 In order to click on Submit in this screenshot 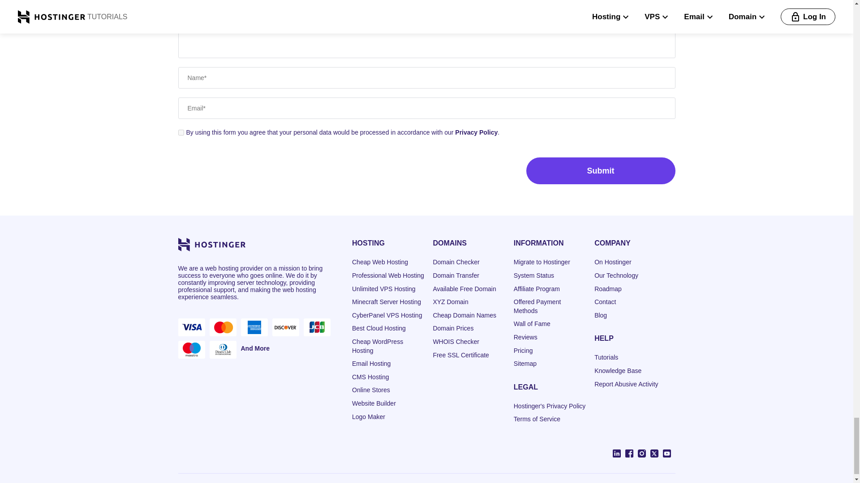, I will do `click(600, 171)`.